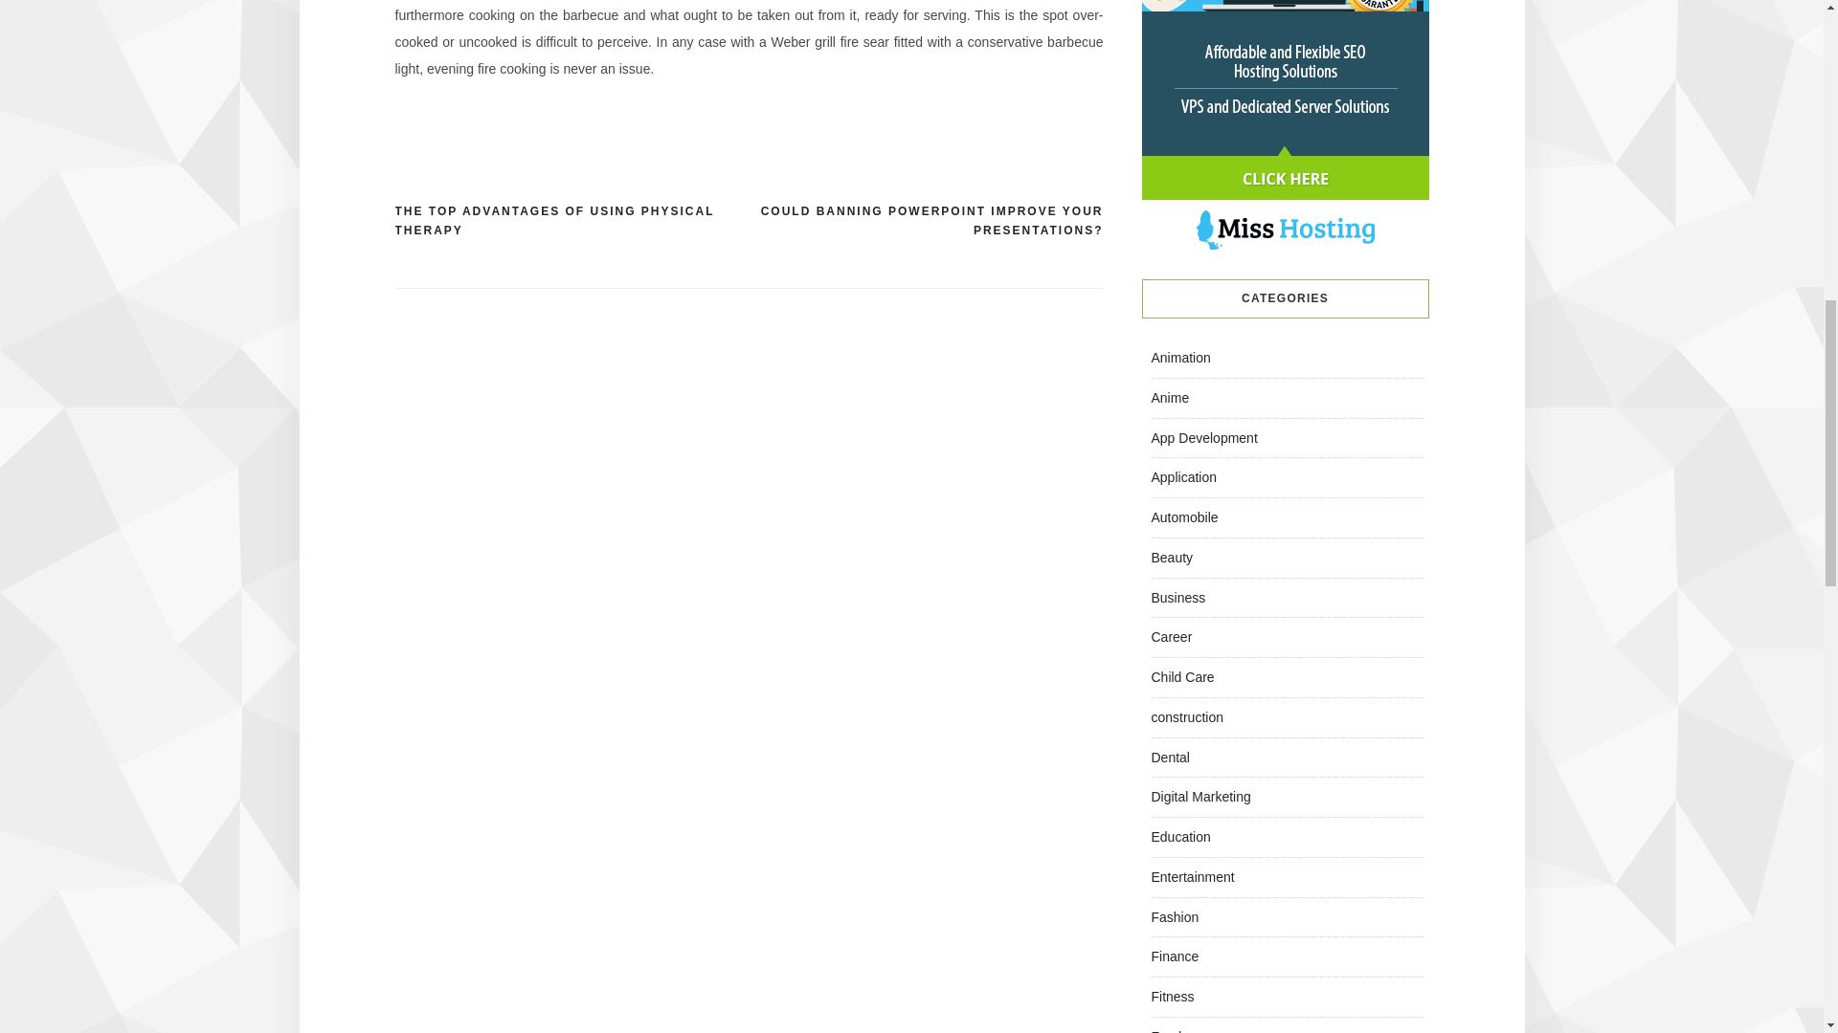 This screenshot has width=1838, height=1033. I want to click on Child Care, so click(1181, 677).